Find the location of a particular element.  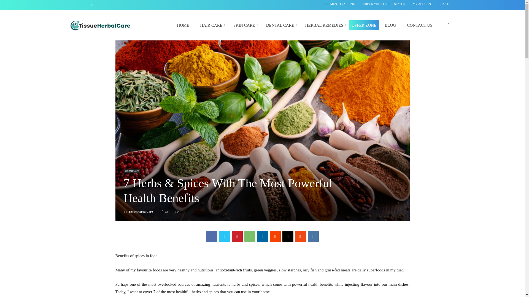

CHECK YOUR ORDER STATUS is located at coordinates (384, 4).